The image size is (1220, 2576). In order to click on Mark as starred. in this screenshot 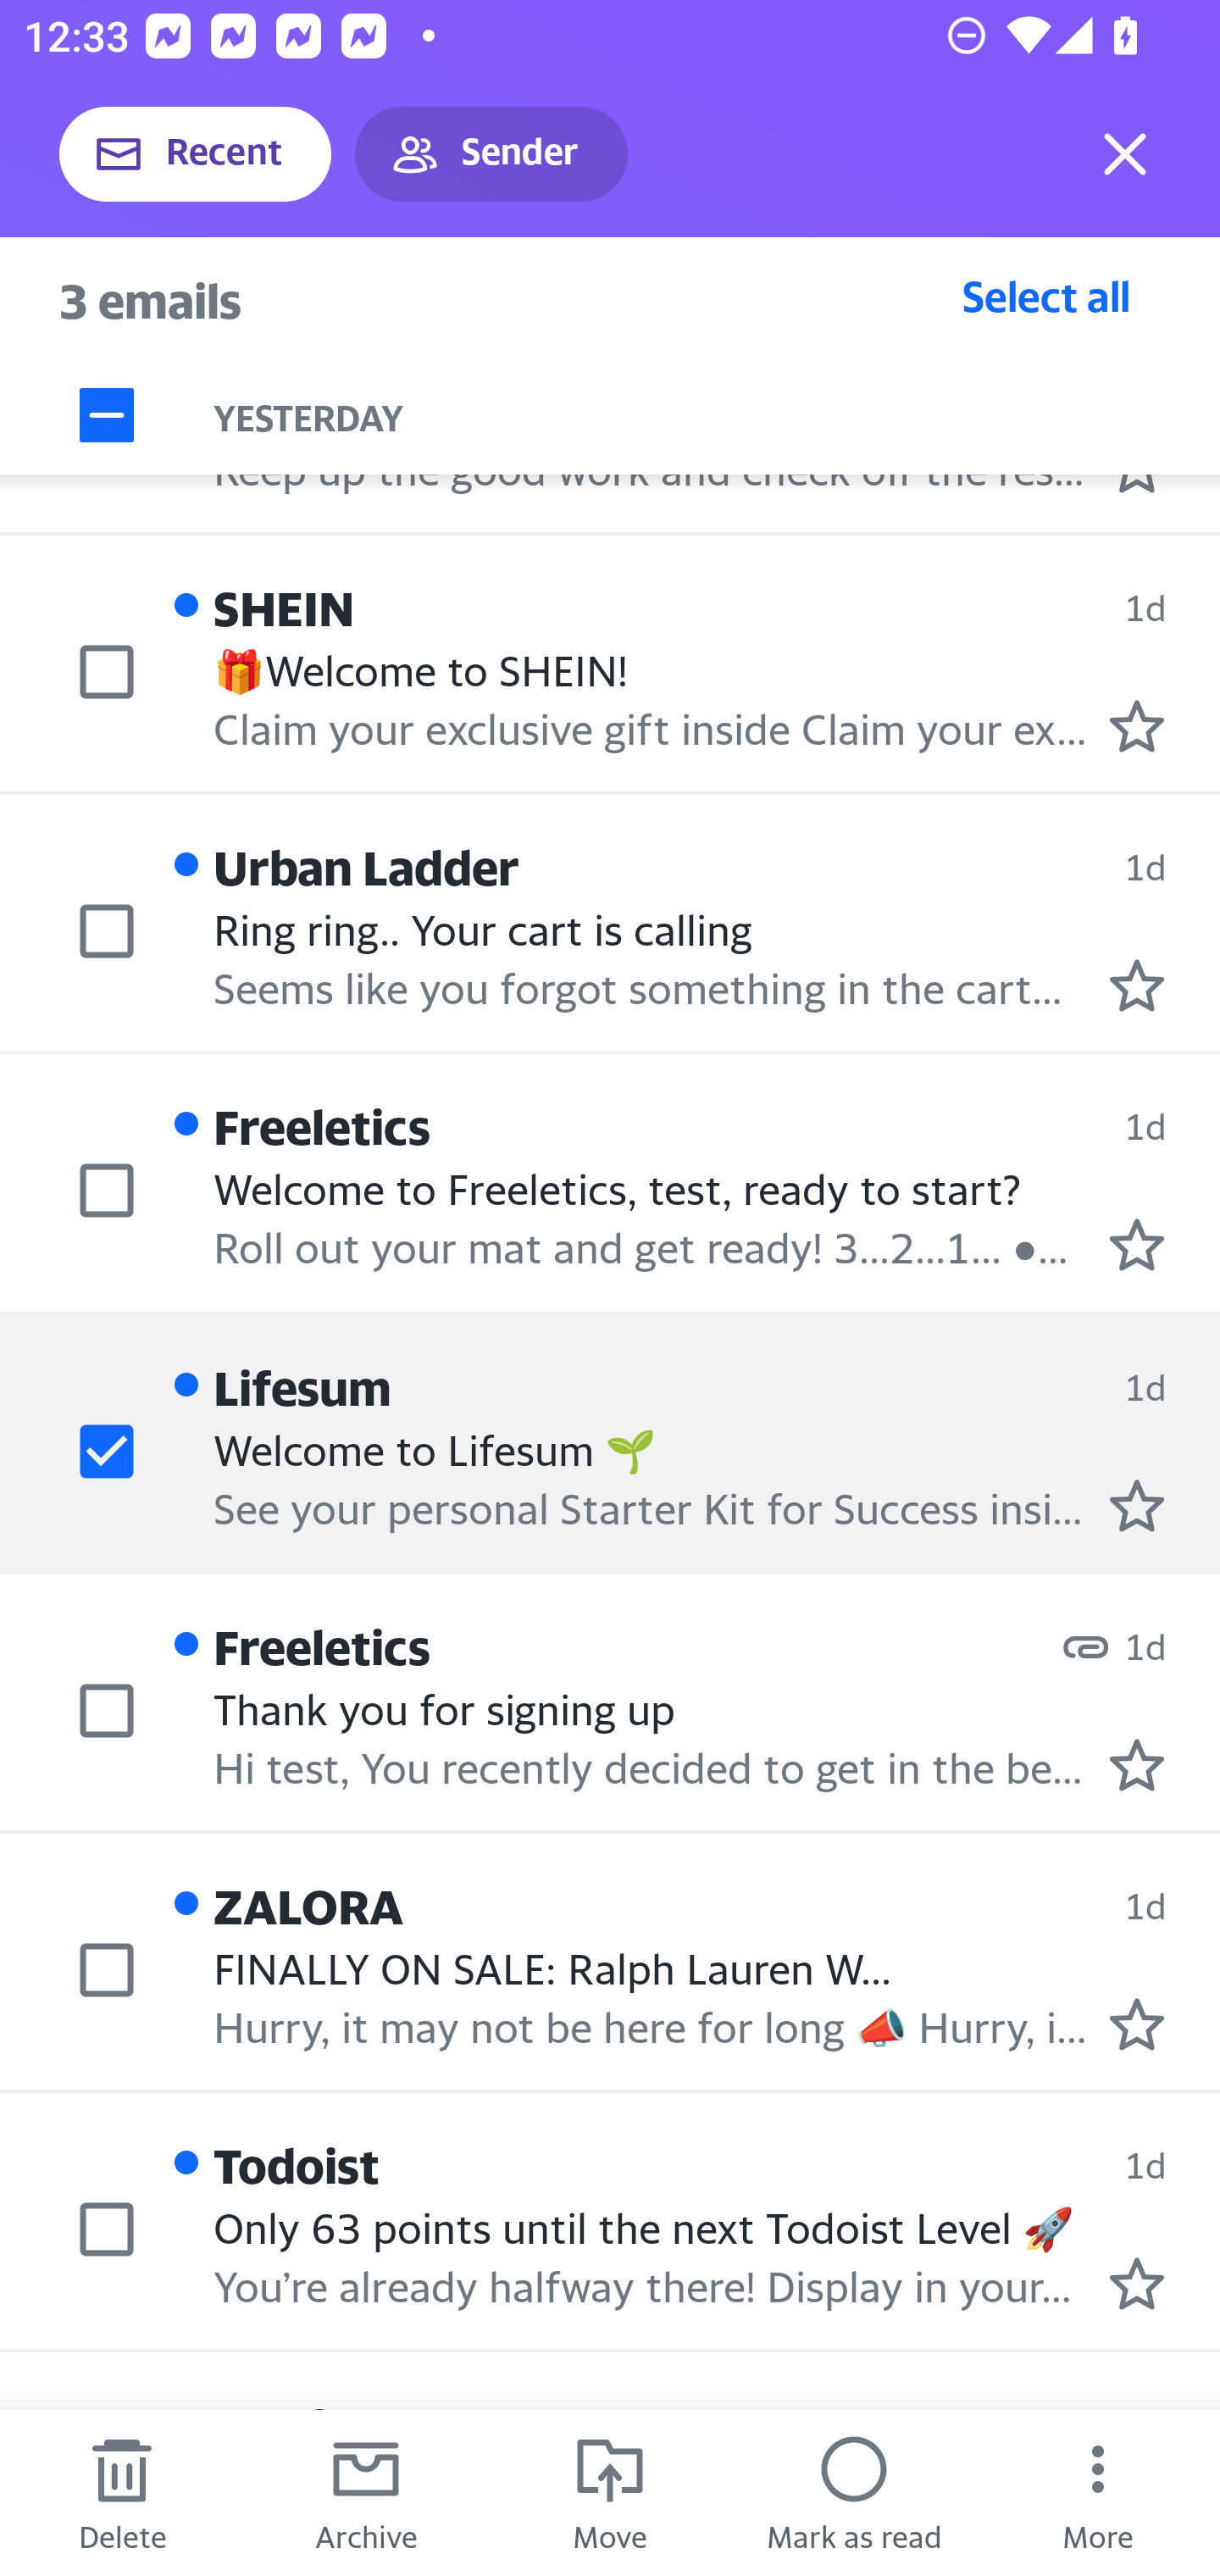, I will do `click(1137, 724)`.